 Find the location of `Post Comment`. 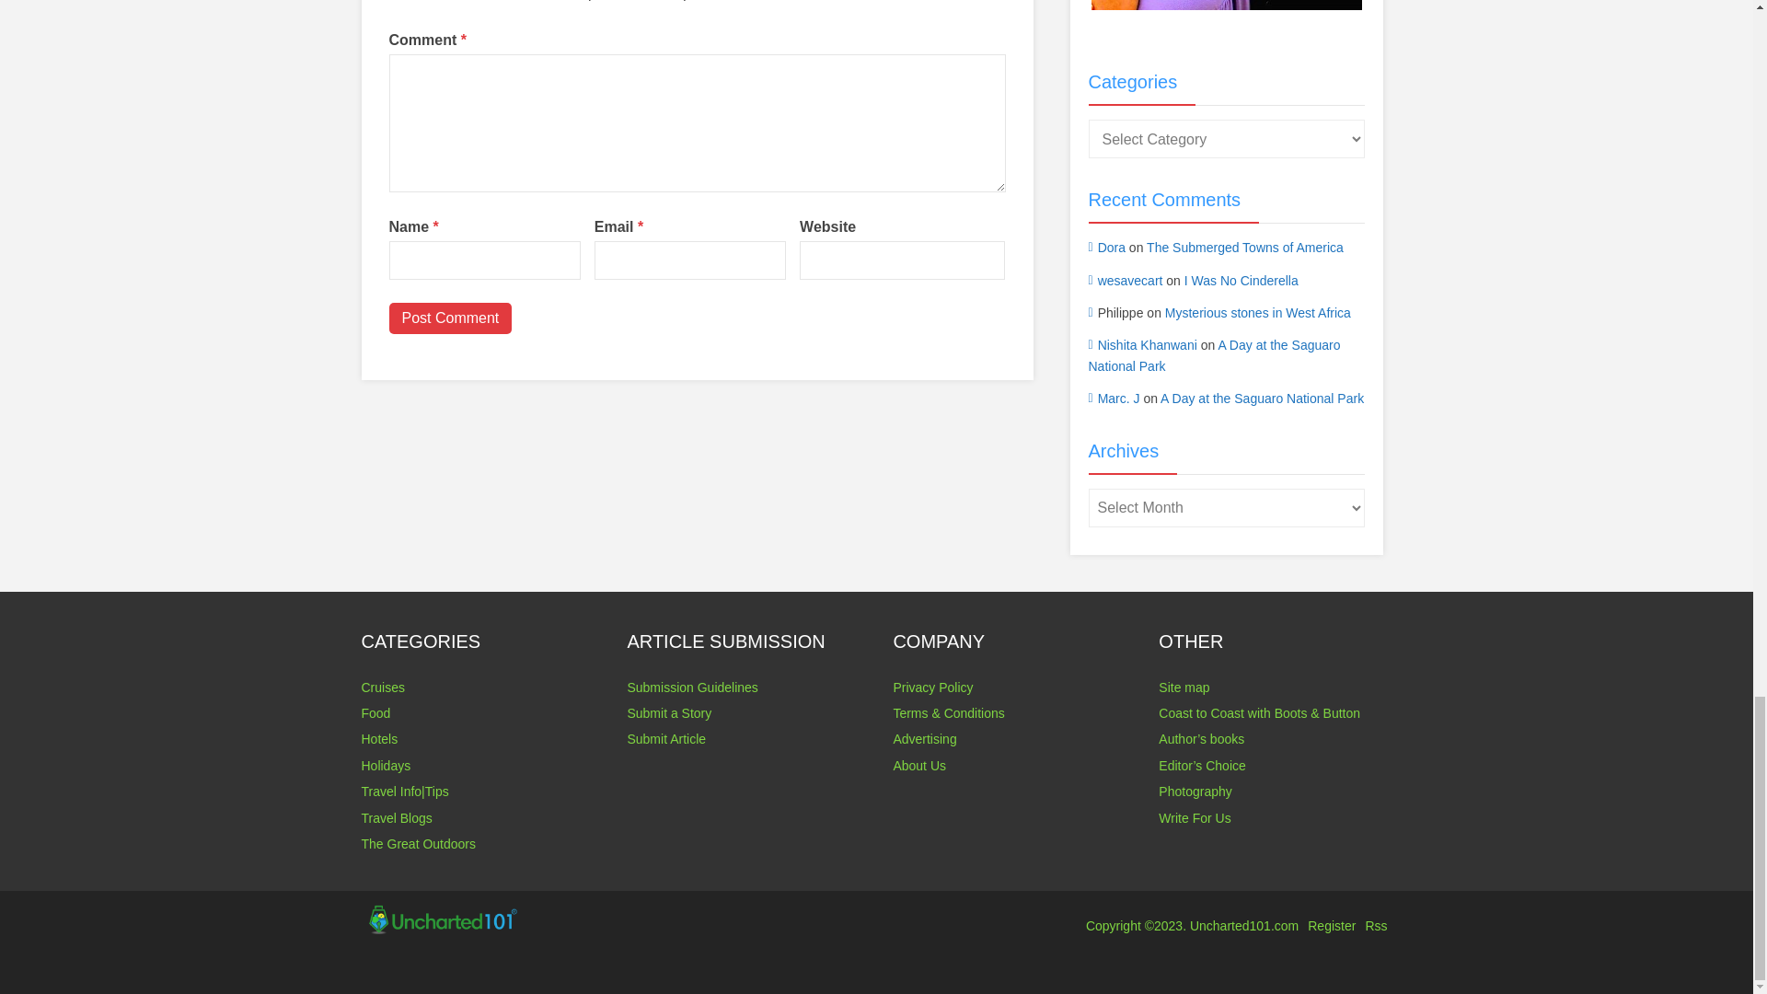

Post Comment is located at coordinates (450, 318).